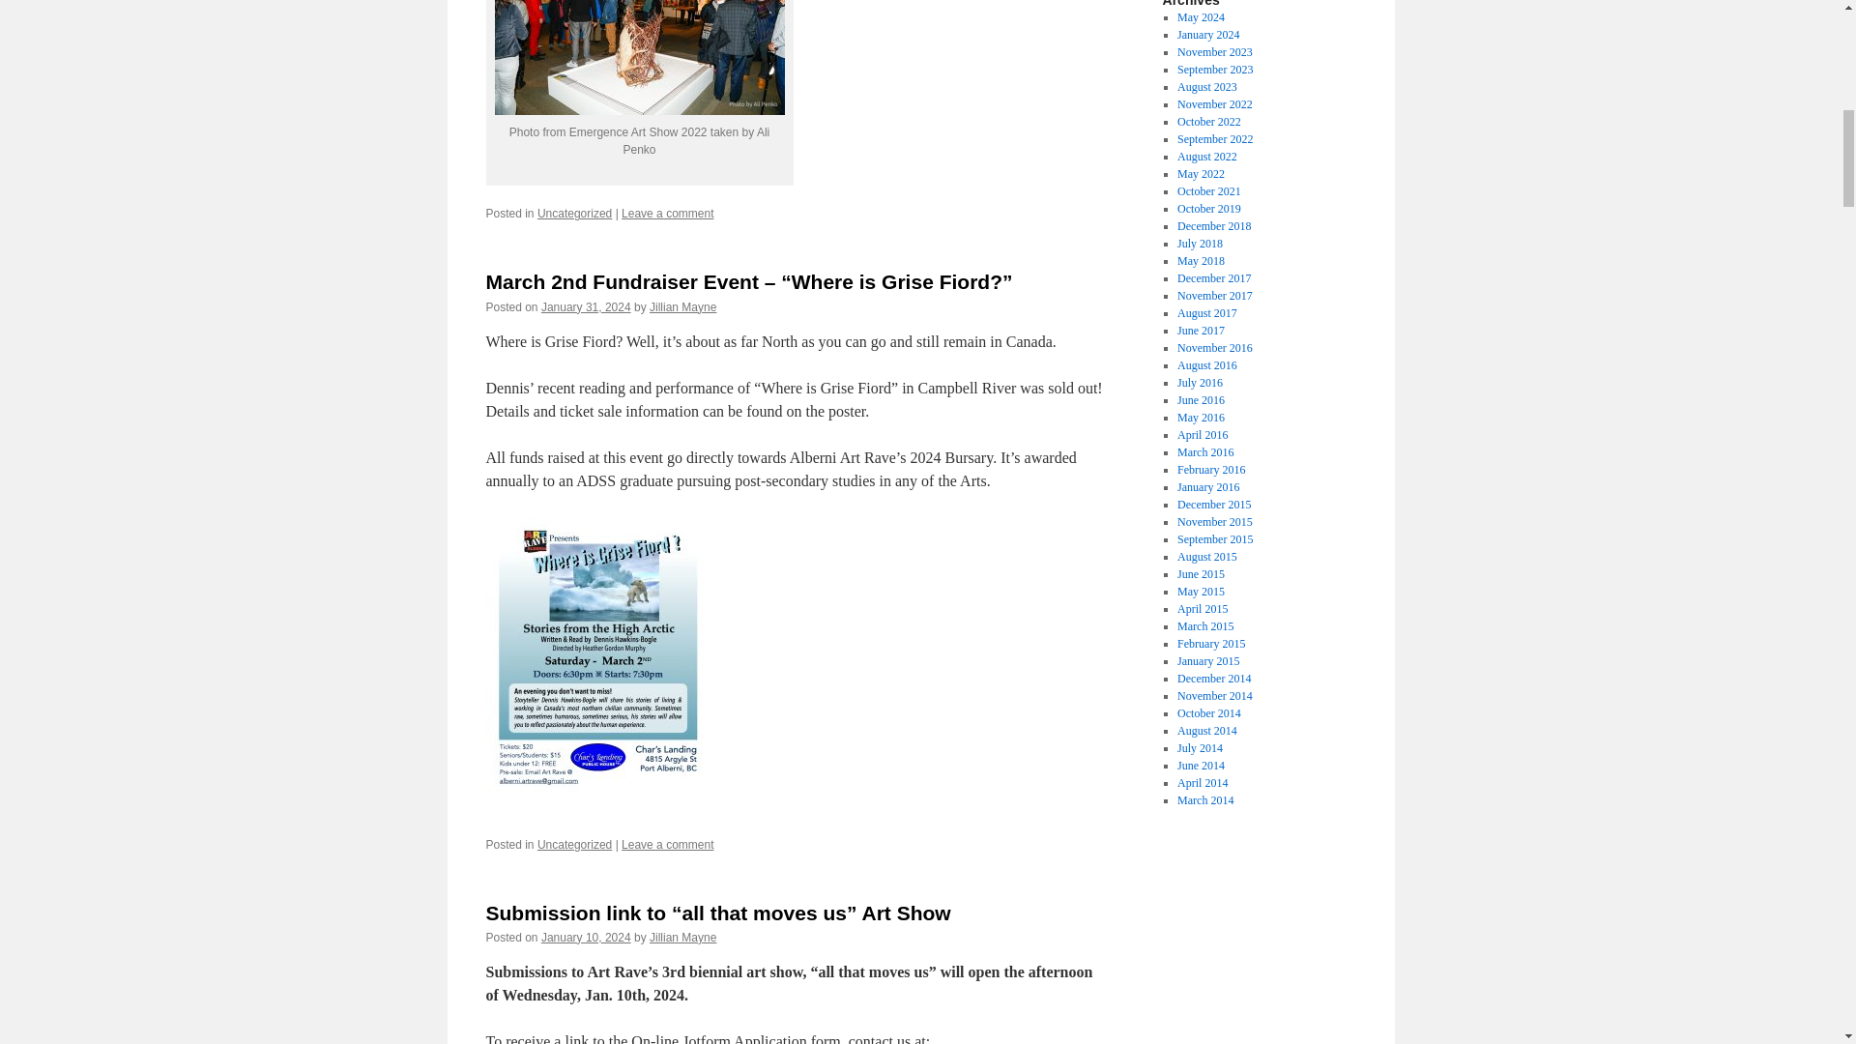 The image size is (1856, 1044). I want to click on 3:43 am, so click(586, 938).